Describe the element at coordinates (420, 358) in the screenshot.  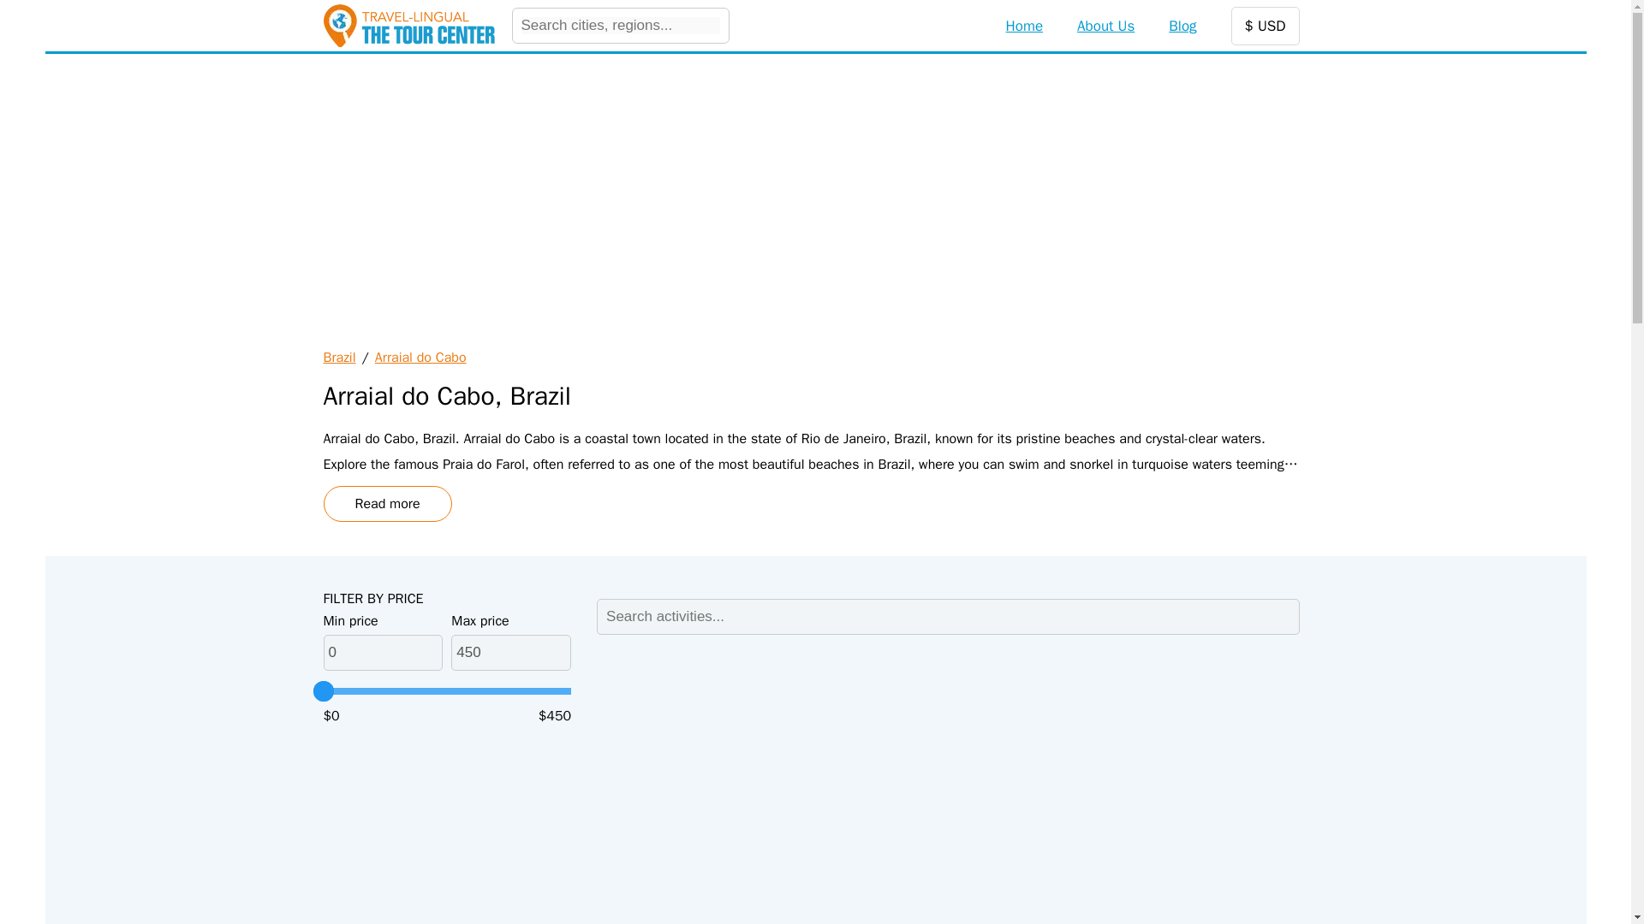
I see `Arraial do Cabo` at that location.